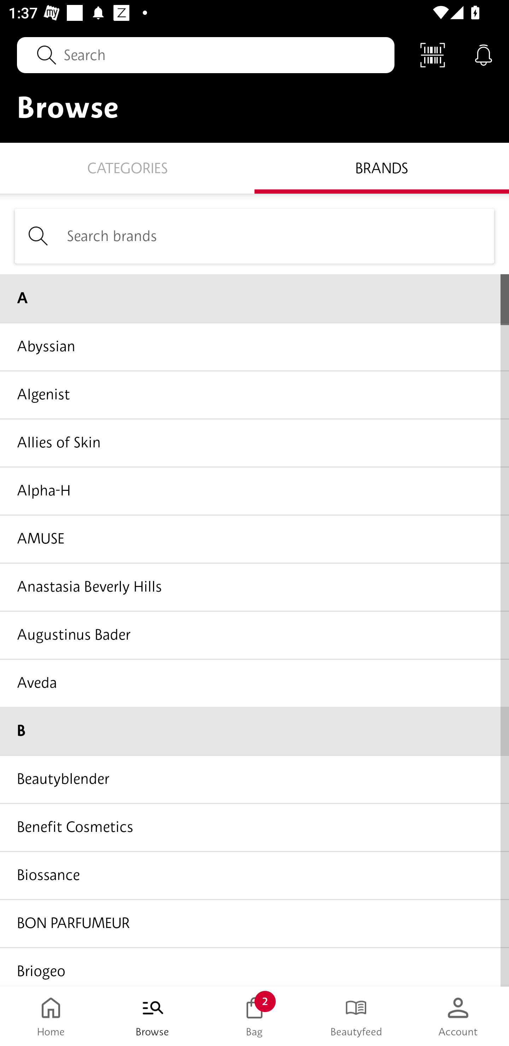  What do you see at coordinates (458, 1016) in the screenshot?
I see `Account` at bounding box center [458, 1016].